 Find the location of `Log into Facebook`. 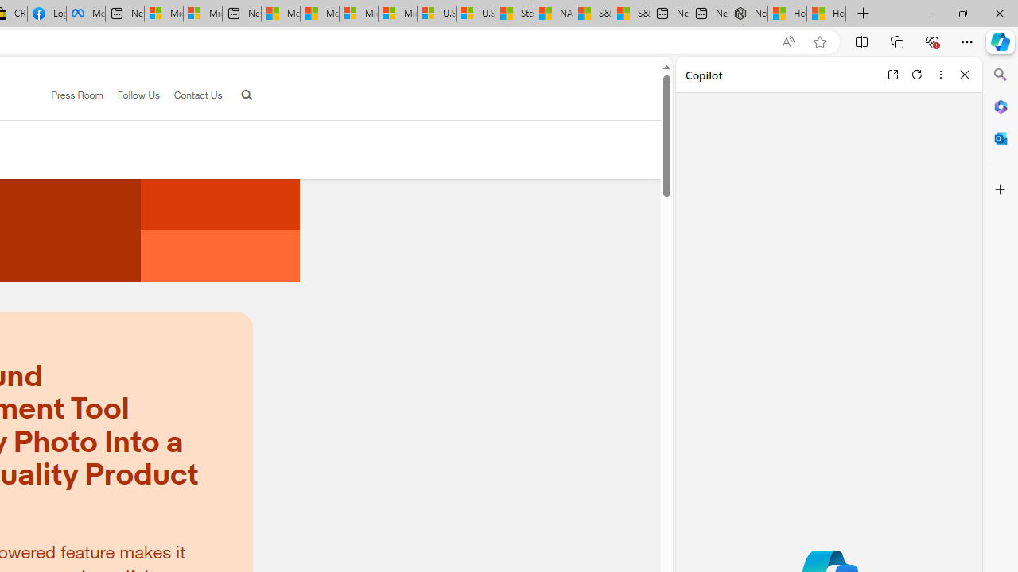

Log into Facebook is located at coordinates (46, 14).